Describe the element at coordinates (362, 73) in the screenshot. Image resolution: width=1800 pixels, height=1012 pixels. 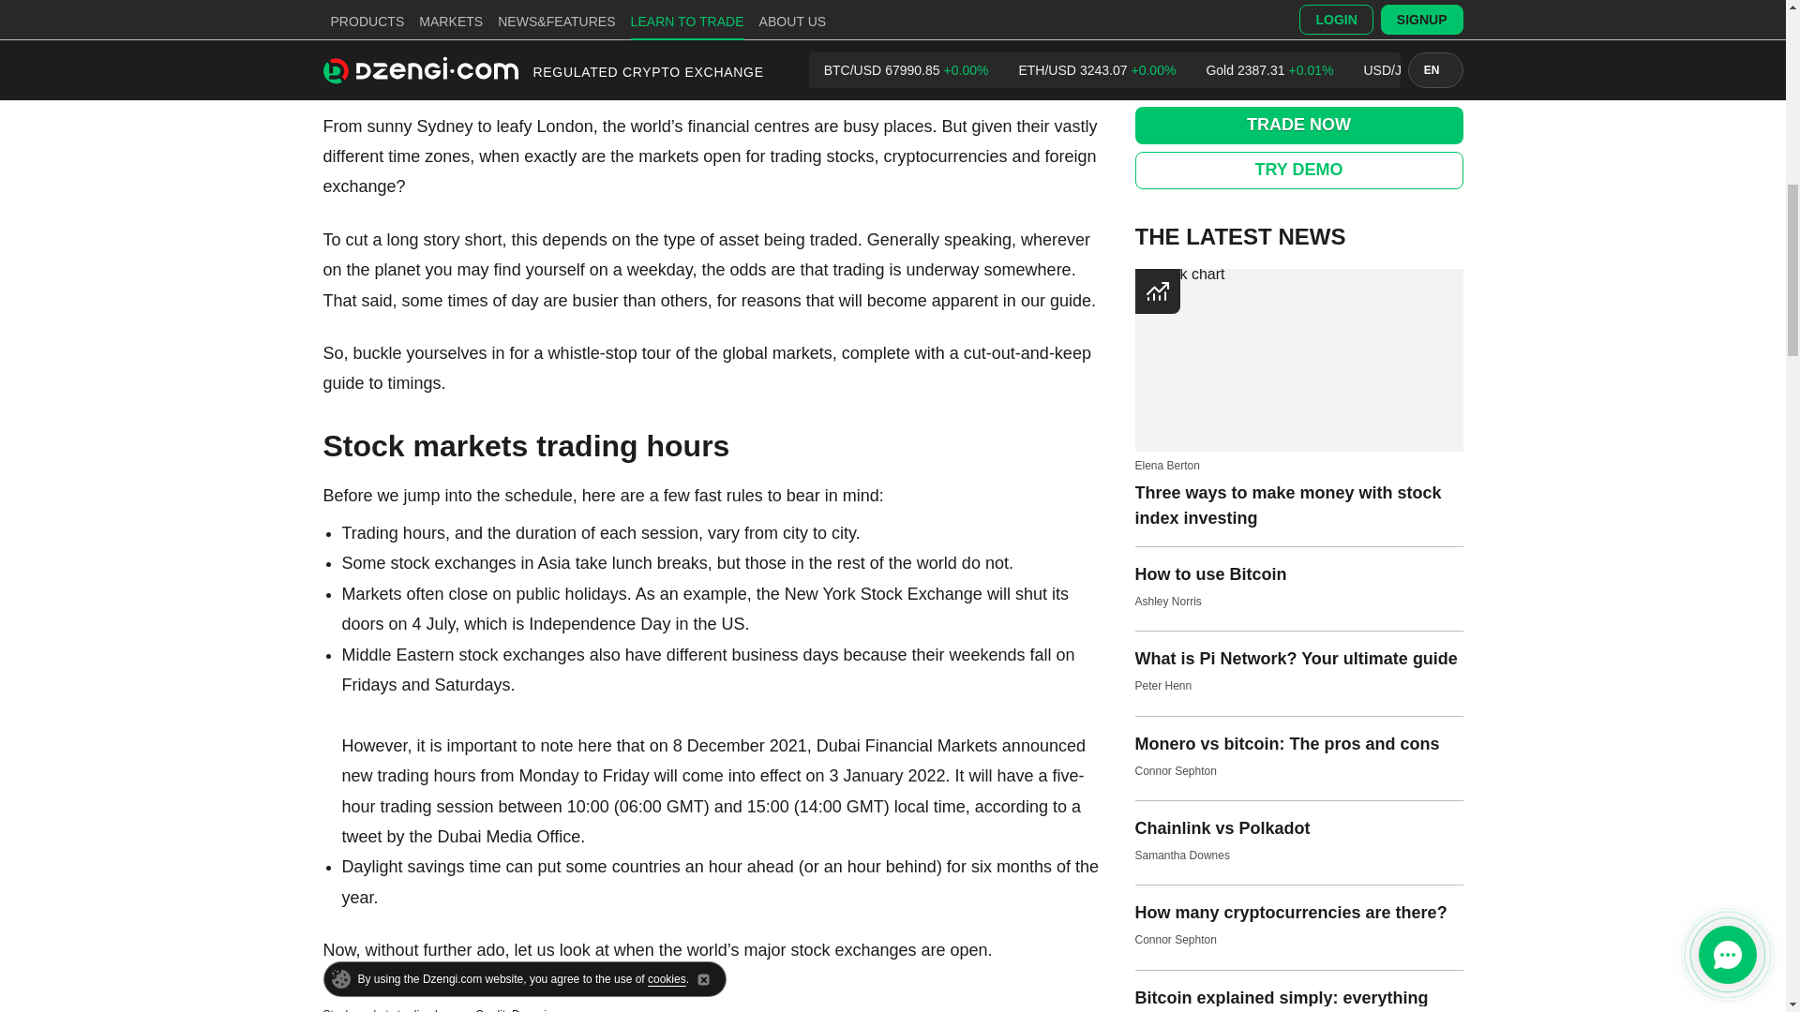
I see `FAQs` at that location.